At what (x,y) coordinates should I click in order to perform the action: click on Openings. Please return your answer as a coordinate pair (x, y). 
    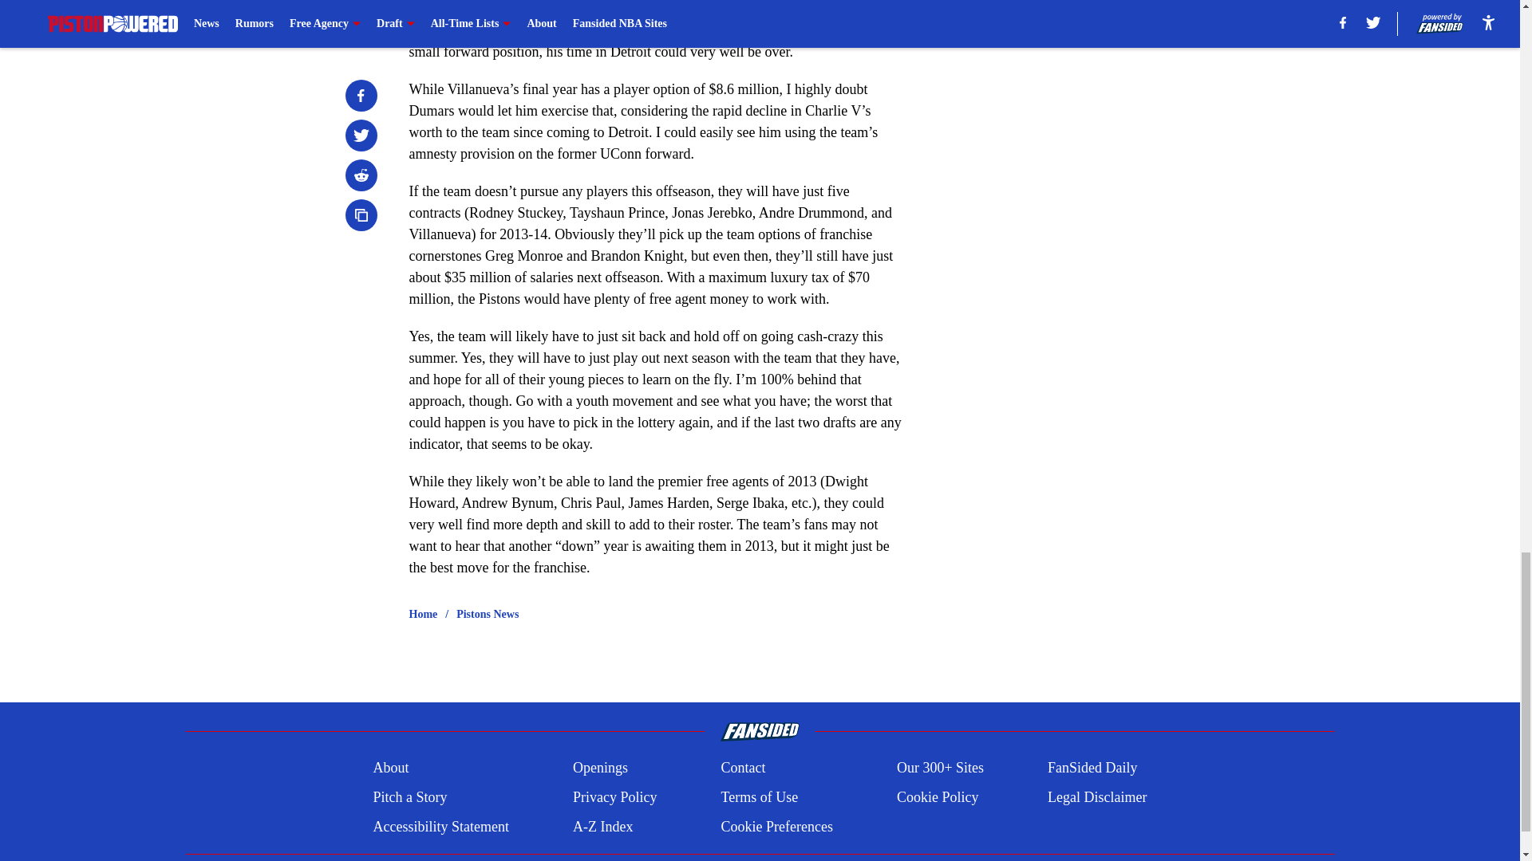
    Looking at the image, I should click on (600, 769).